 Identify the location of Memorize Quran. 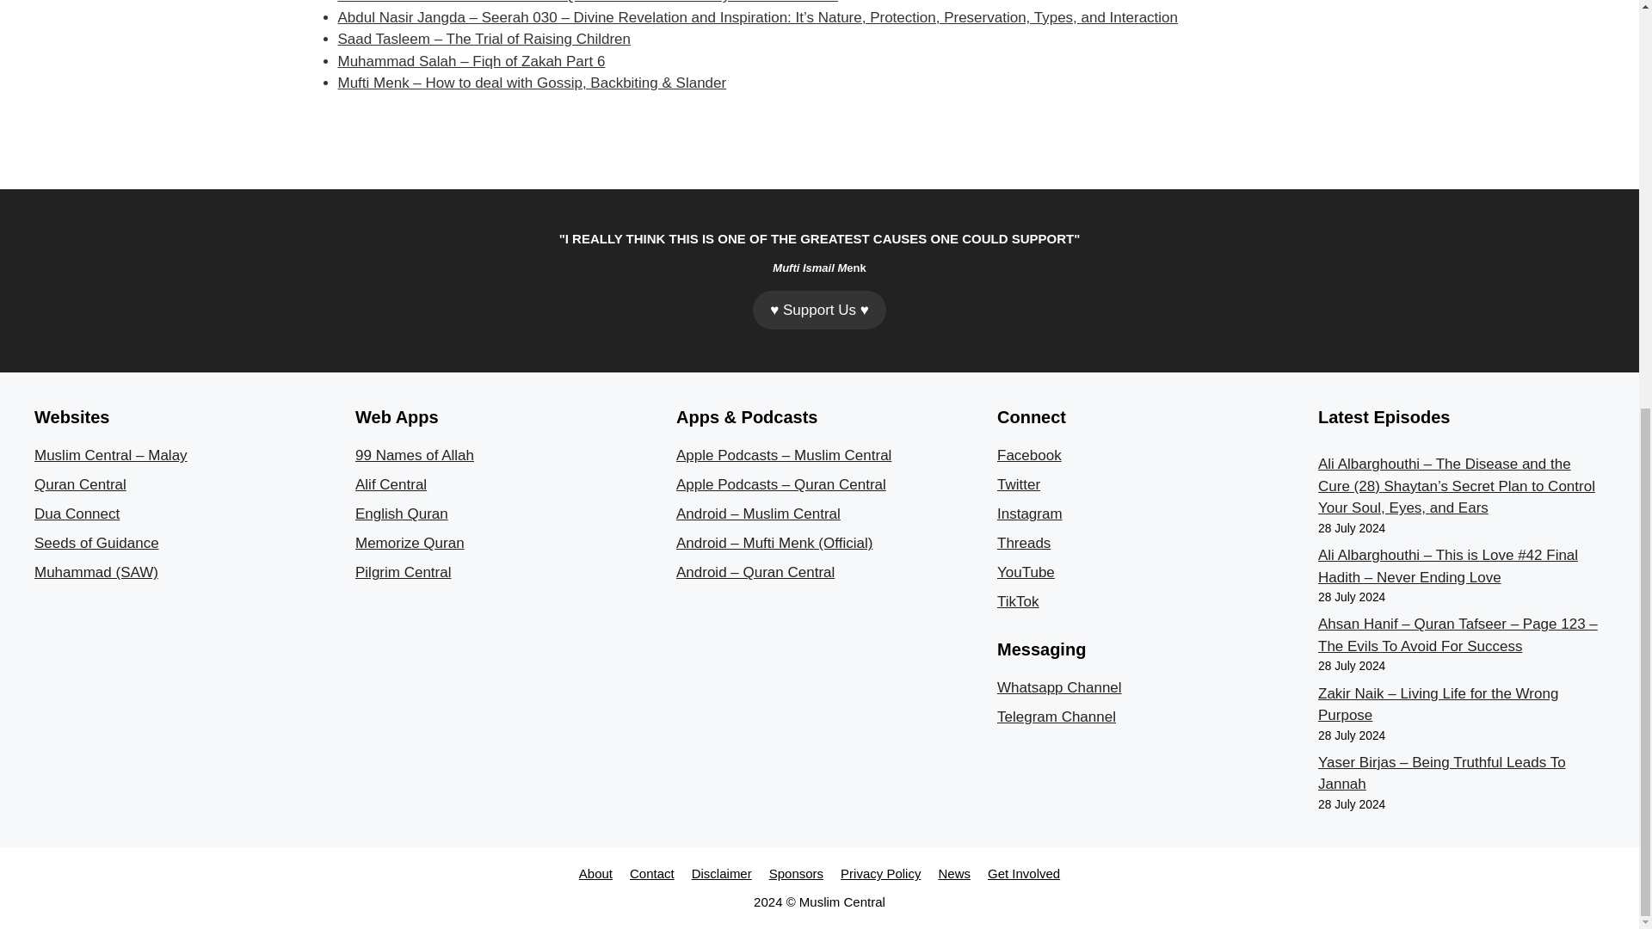
(410, 544).